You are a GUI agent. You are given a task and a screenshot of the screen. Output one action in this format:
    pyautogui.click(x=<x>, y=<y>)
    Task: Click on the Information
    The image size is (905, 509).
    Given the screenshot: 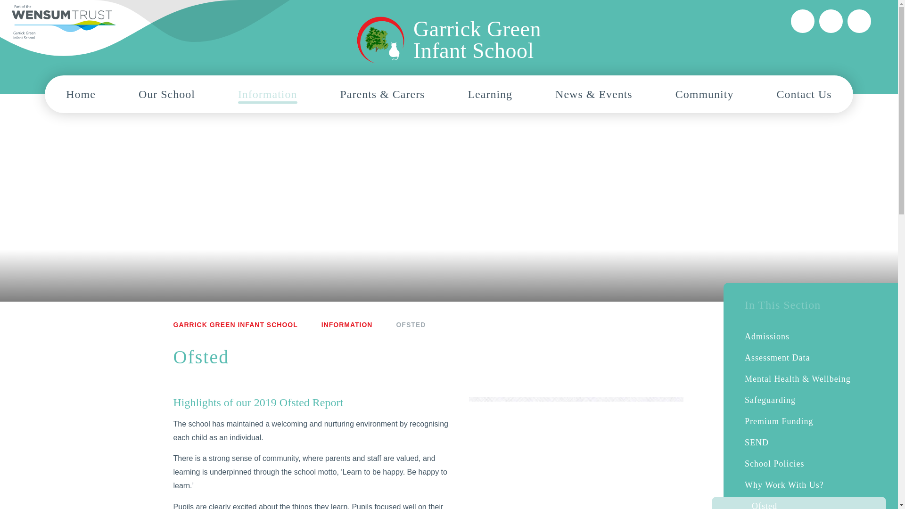 What is the action you would take?
    pyautogui.click(x=268, y=94)
    